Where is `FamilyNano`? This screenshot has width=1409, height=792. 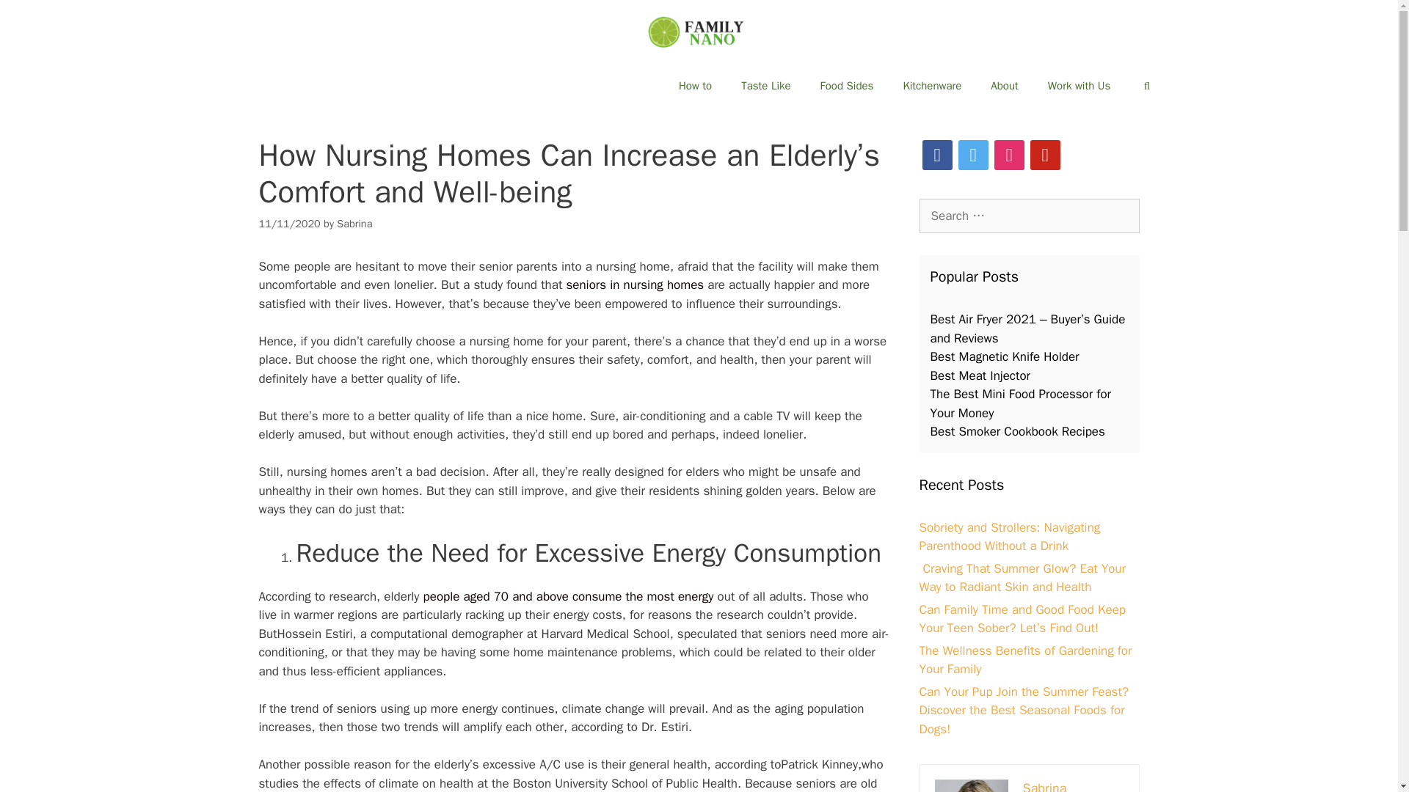 FamilyNano is located at coordinates (699, 31).